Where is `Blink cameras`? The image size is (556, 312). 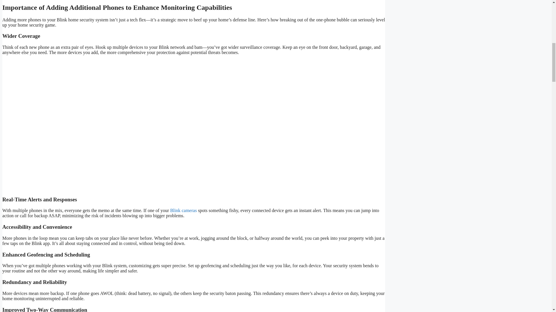 Blink cameras is located at coordinates (183, 210).